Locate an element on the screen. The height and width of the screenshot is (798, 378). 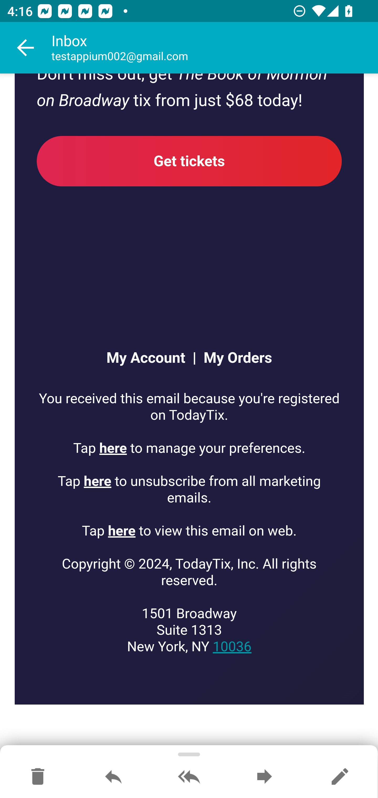
Reply is located at coordinates (113, 777).